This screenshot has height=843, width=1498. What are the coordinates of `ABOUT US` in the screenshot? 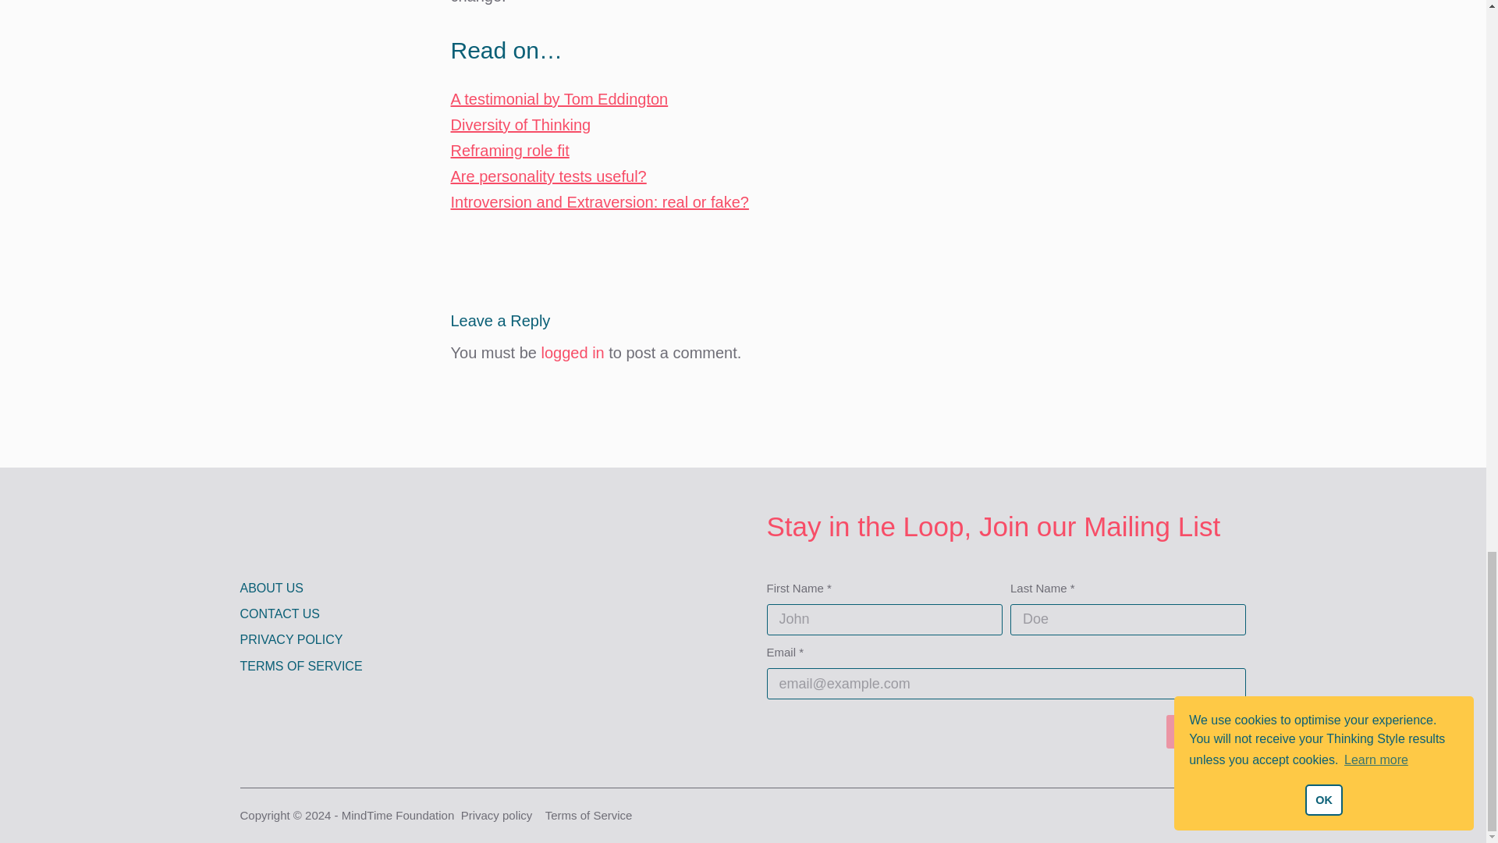 It's located at (453, 589).